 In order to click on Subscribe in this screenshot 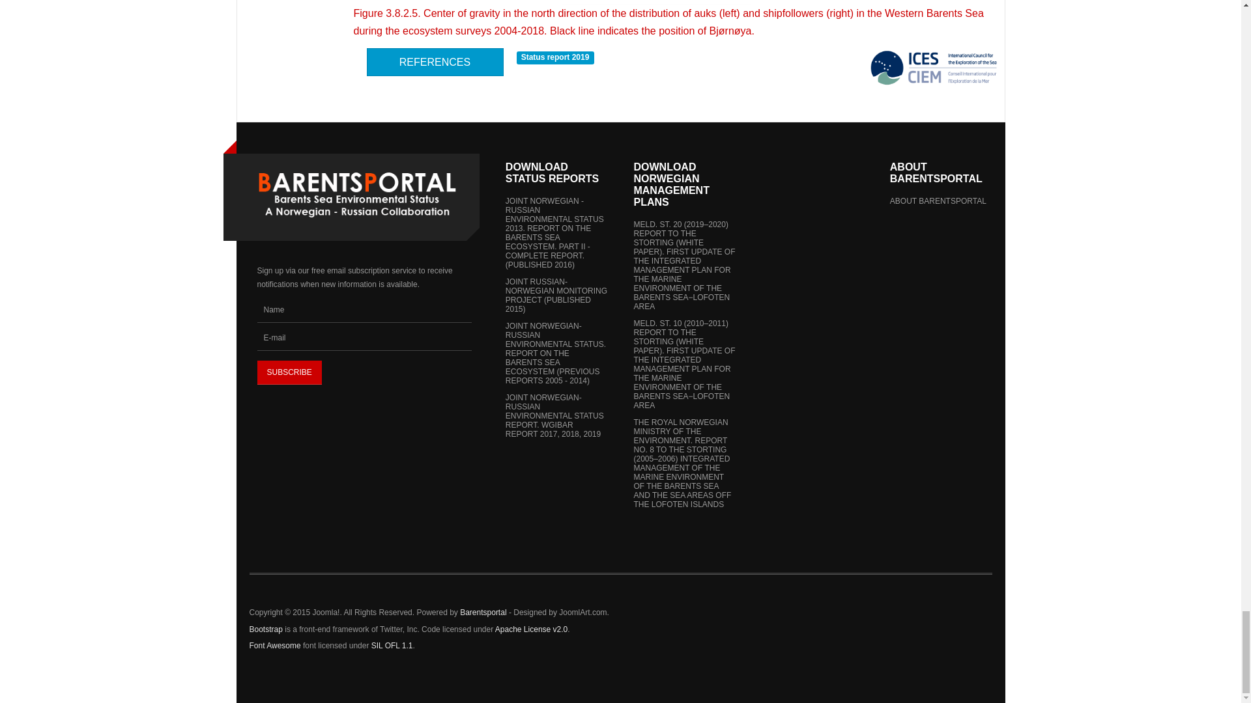, I will do `click(289, 372)`.